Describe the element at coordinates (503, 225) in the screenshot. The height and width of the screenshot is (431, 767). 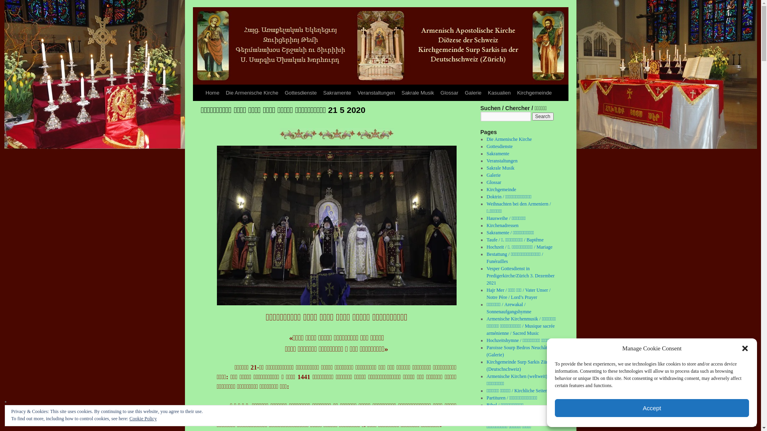
I see `Kirchenadressen` at that location.